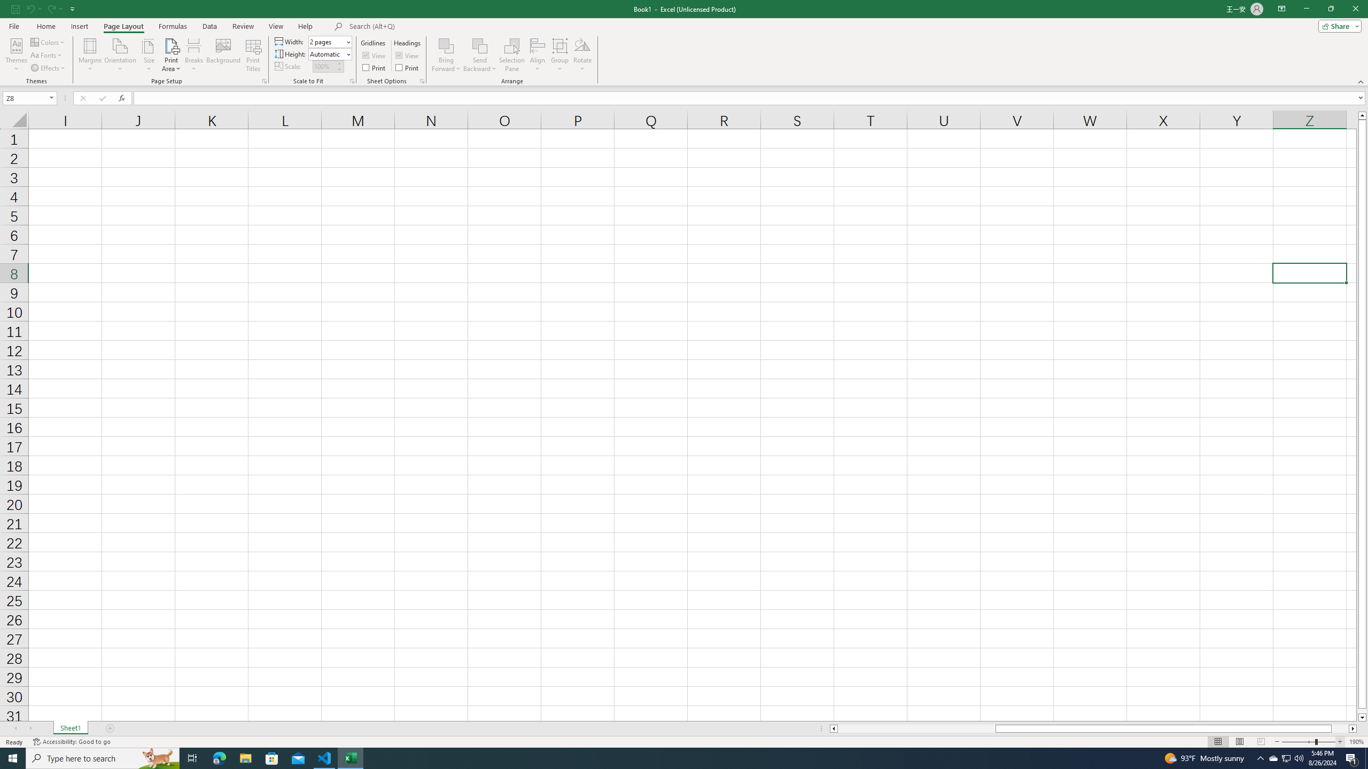 Image resolution: width=1368 pixels, height=769 pixels. I want to click on System, so click(6, 5).